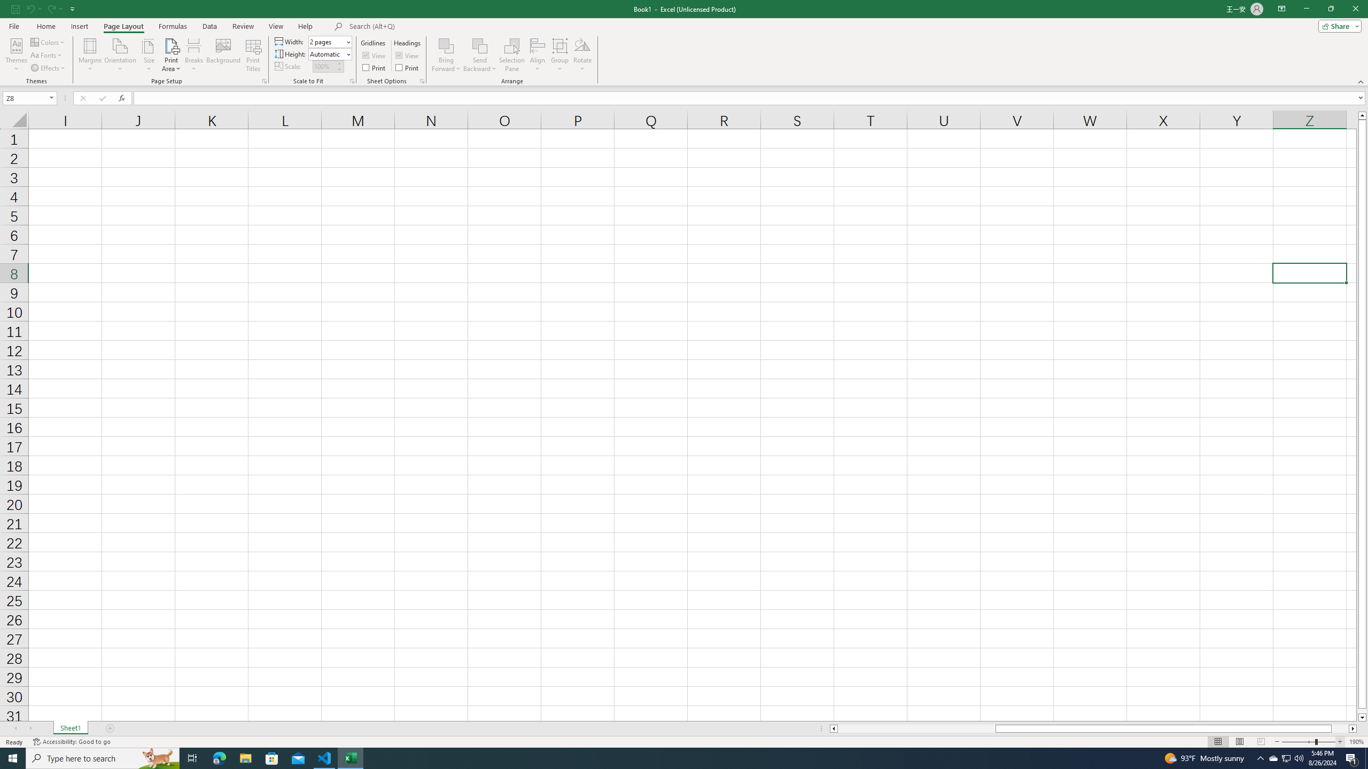 Image resolution: width=1368 pixels, height=769 pixels. I want to click on System, so click(6, 5).